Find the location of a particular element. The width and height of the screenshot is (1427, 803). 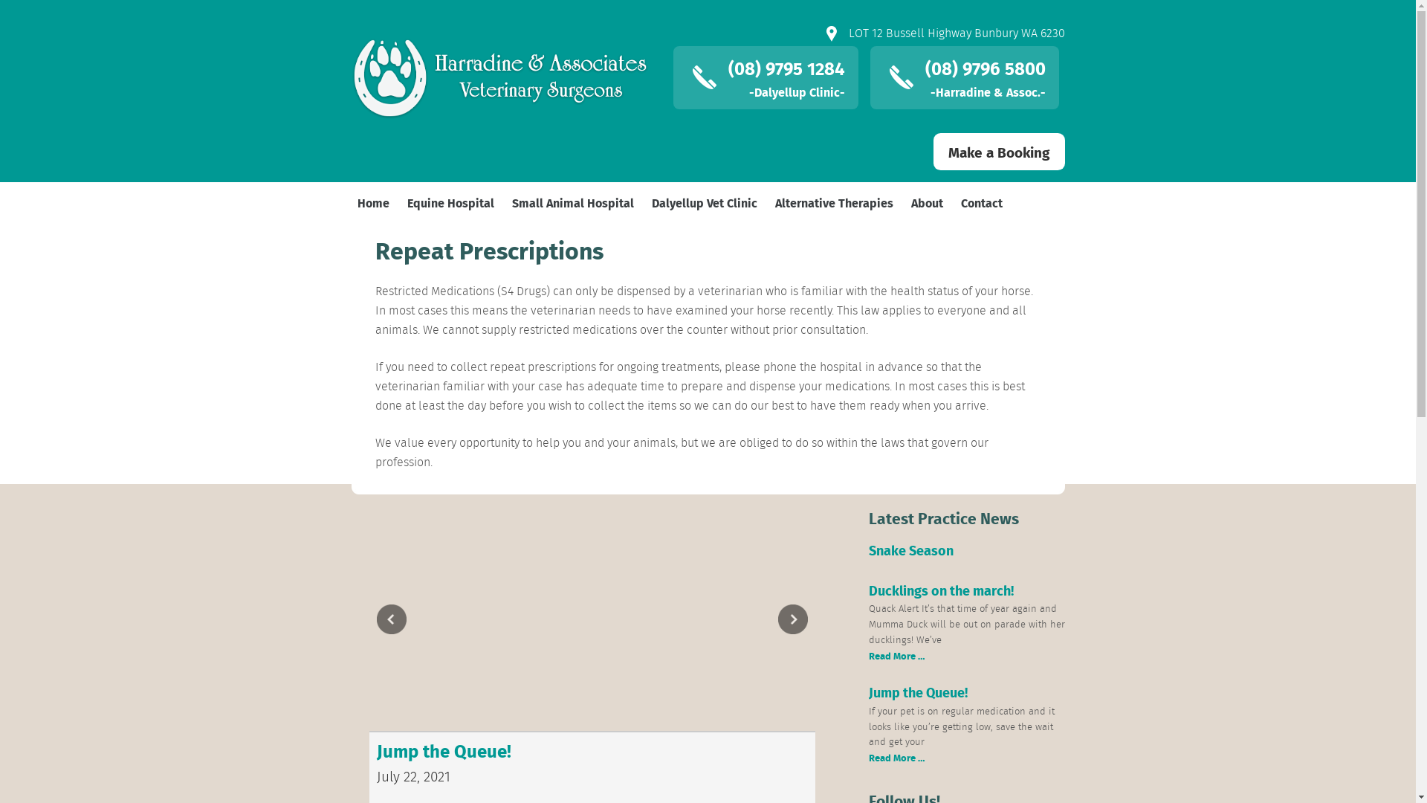

Contact is located at coordinates (981, 203).